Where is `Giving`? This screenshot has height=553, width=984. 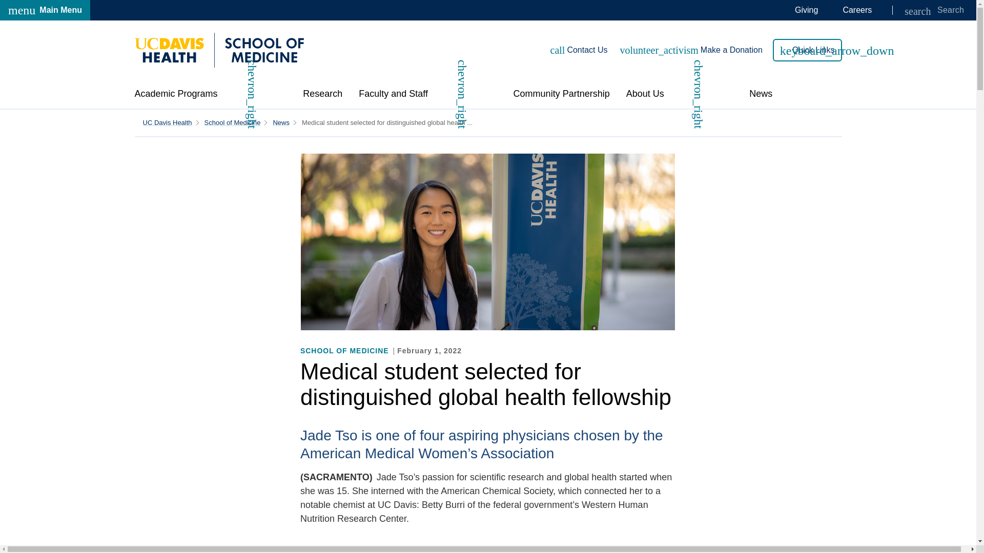
Giving is located at coordinates (806, 10).